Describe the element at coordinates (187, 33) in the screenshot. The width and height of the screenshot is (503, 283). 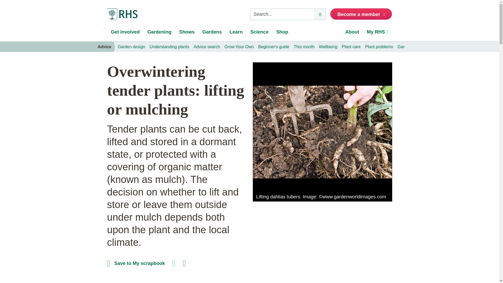
I see `Shows` at that location.